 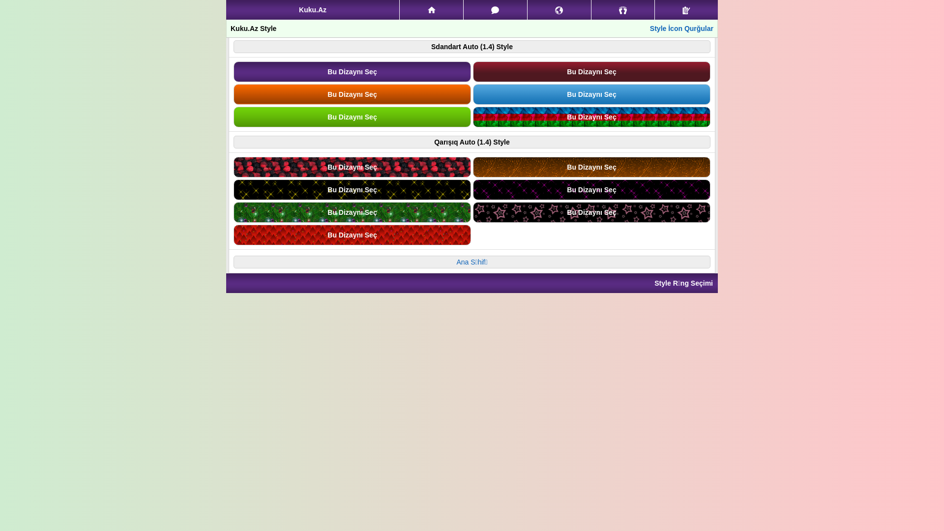 What do you see at coordinates (623, 10) in the screenshot?
I see `Qonaqlar` at bounding box center [623, 10].